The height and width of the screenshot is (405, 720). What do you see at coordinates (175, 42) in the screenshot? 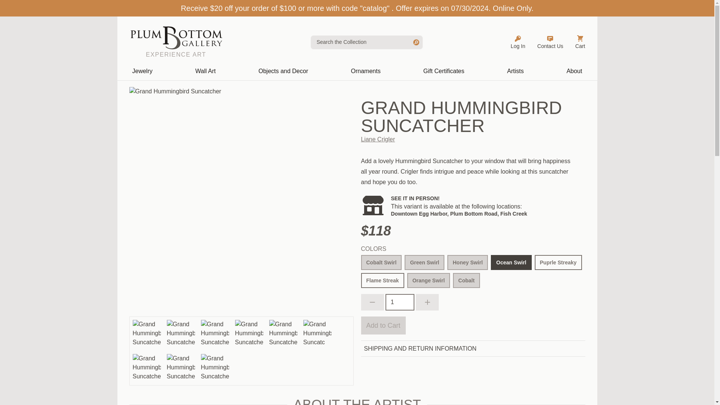
I see `EXPERIENCE ART` at bounding box center [175, 42].